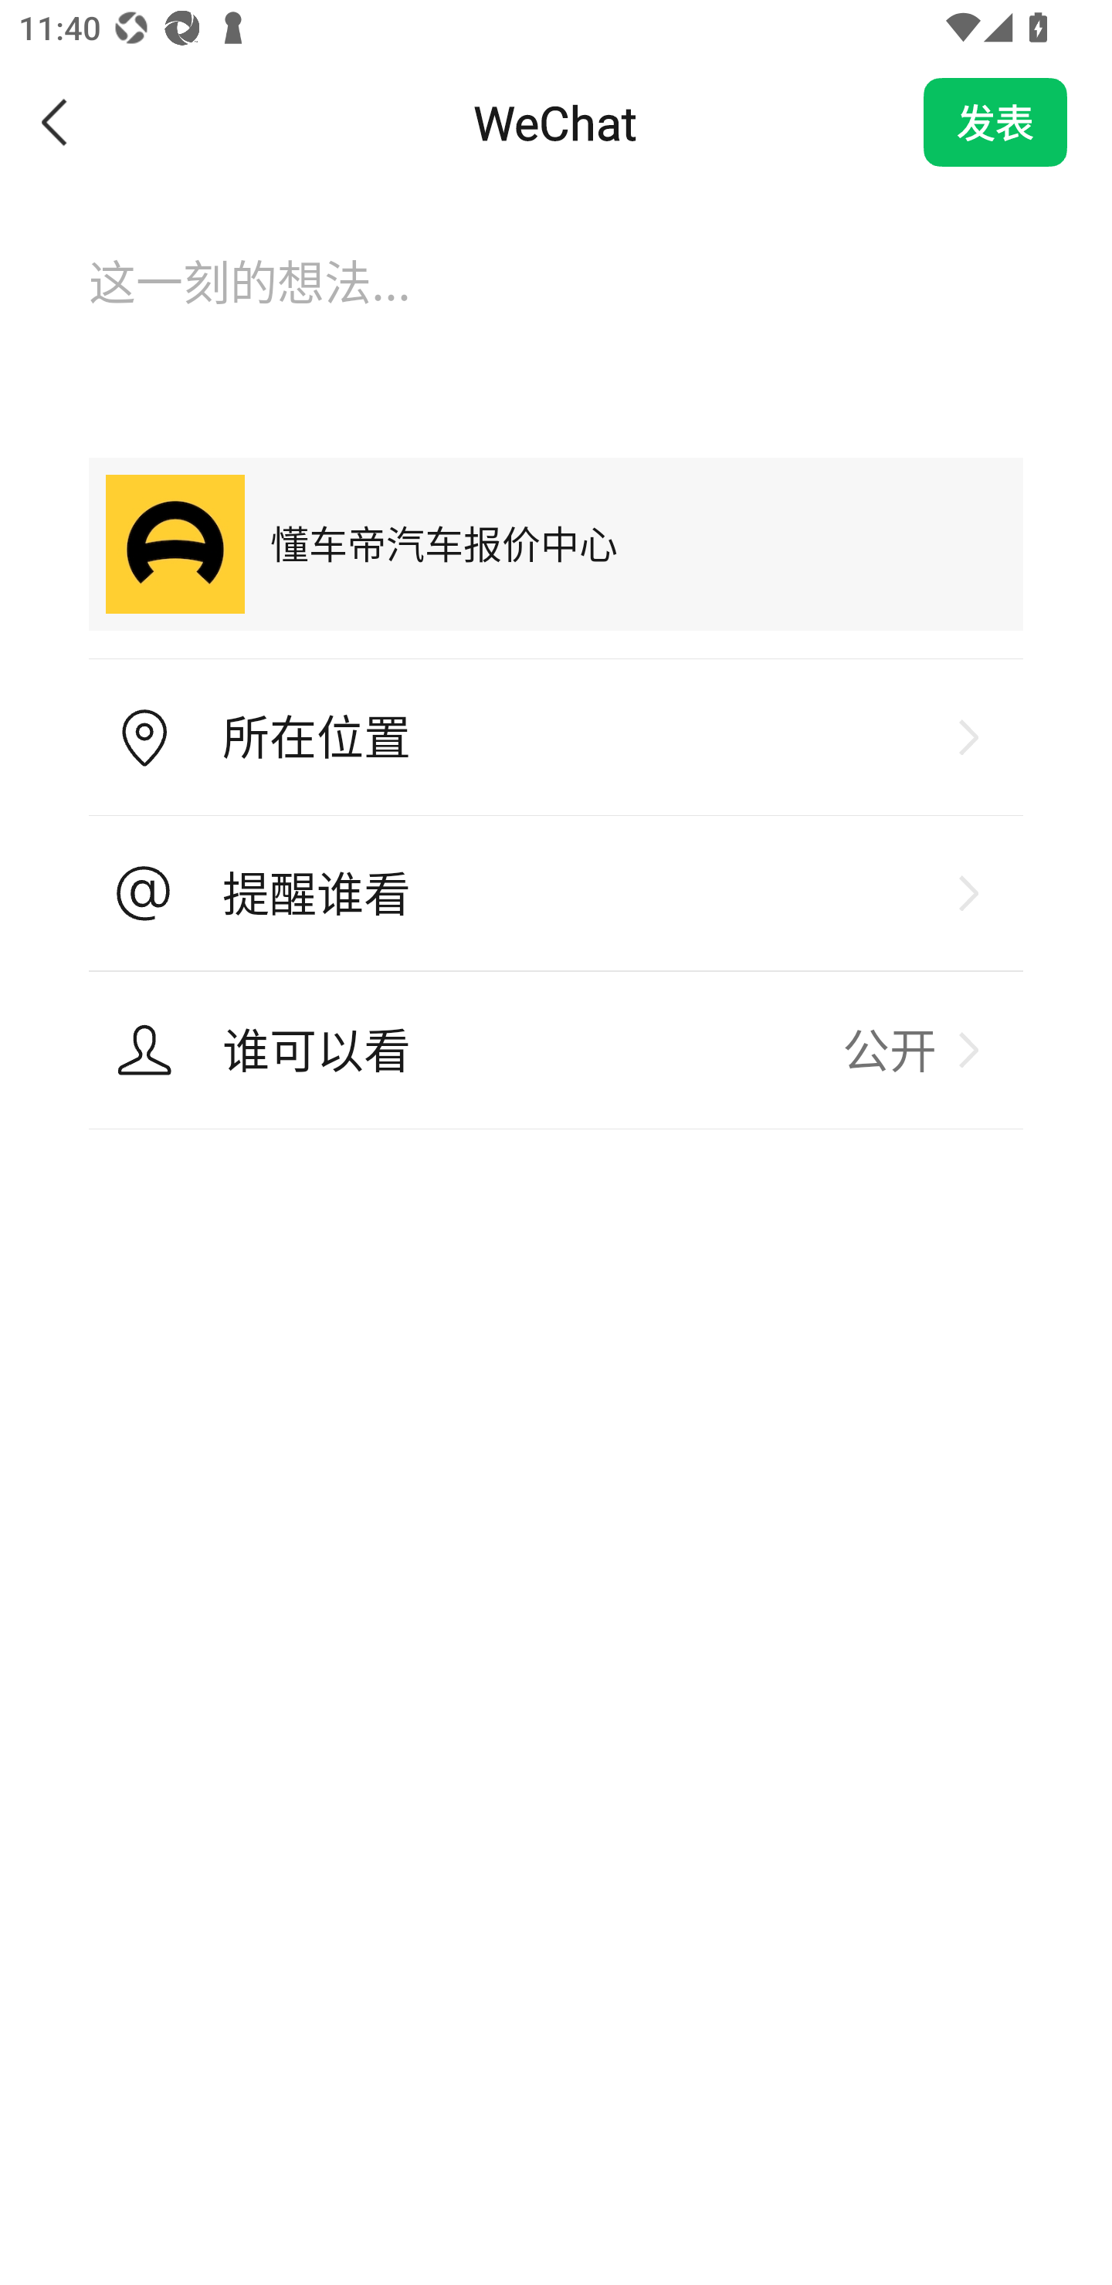 This screenshot has height=2285, width=1112. Describe the element at coordinates (995, 122) in the screenshot. I see `发表` at that location.